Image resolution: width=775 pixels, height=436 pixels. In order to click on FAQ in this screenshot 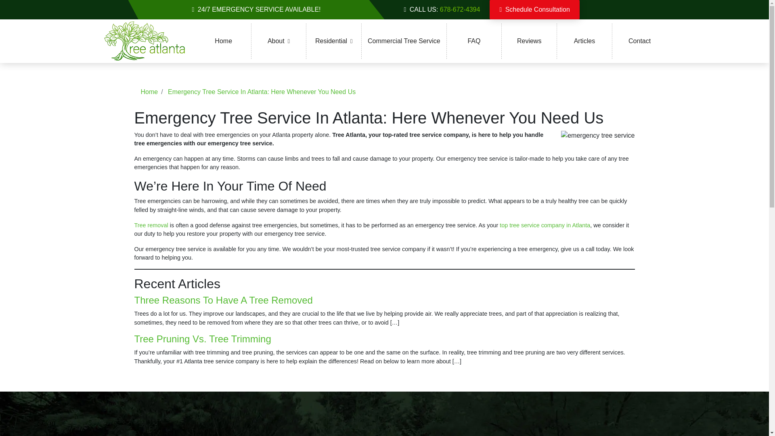, I will do `click(474, 41)`.